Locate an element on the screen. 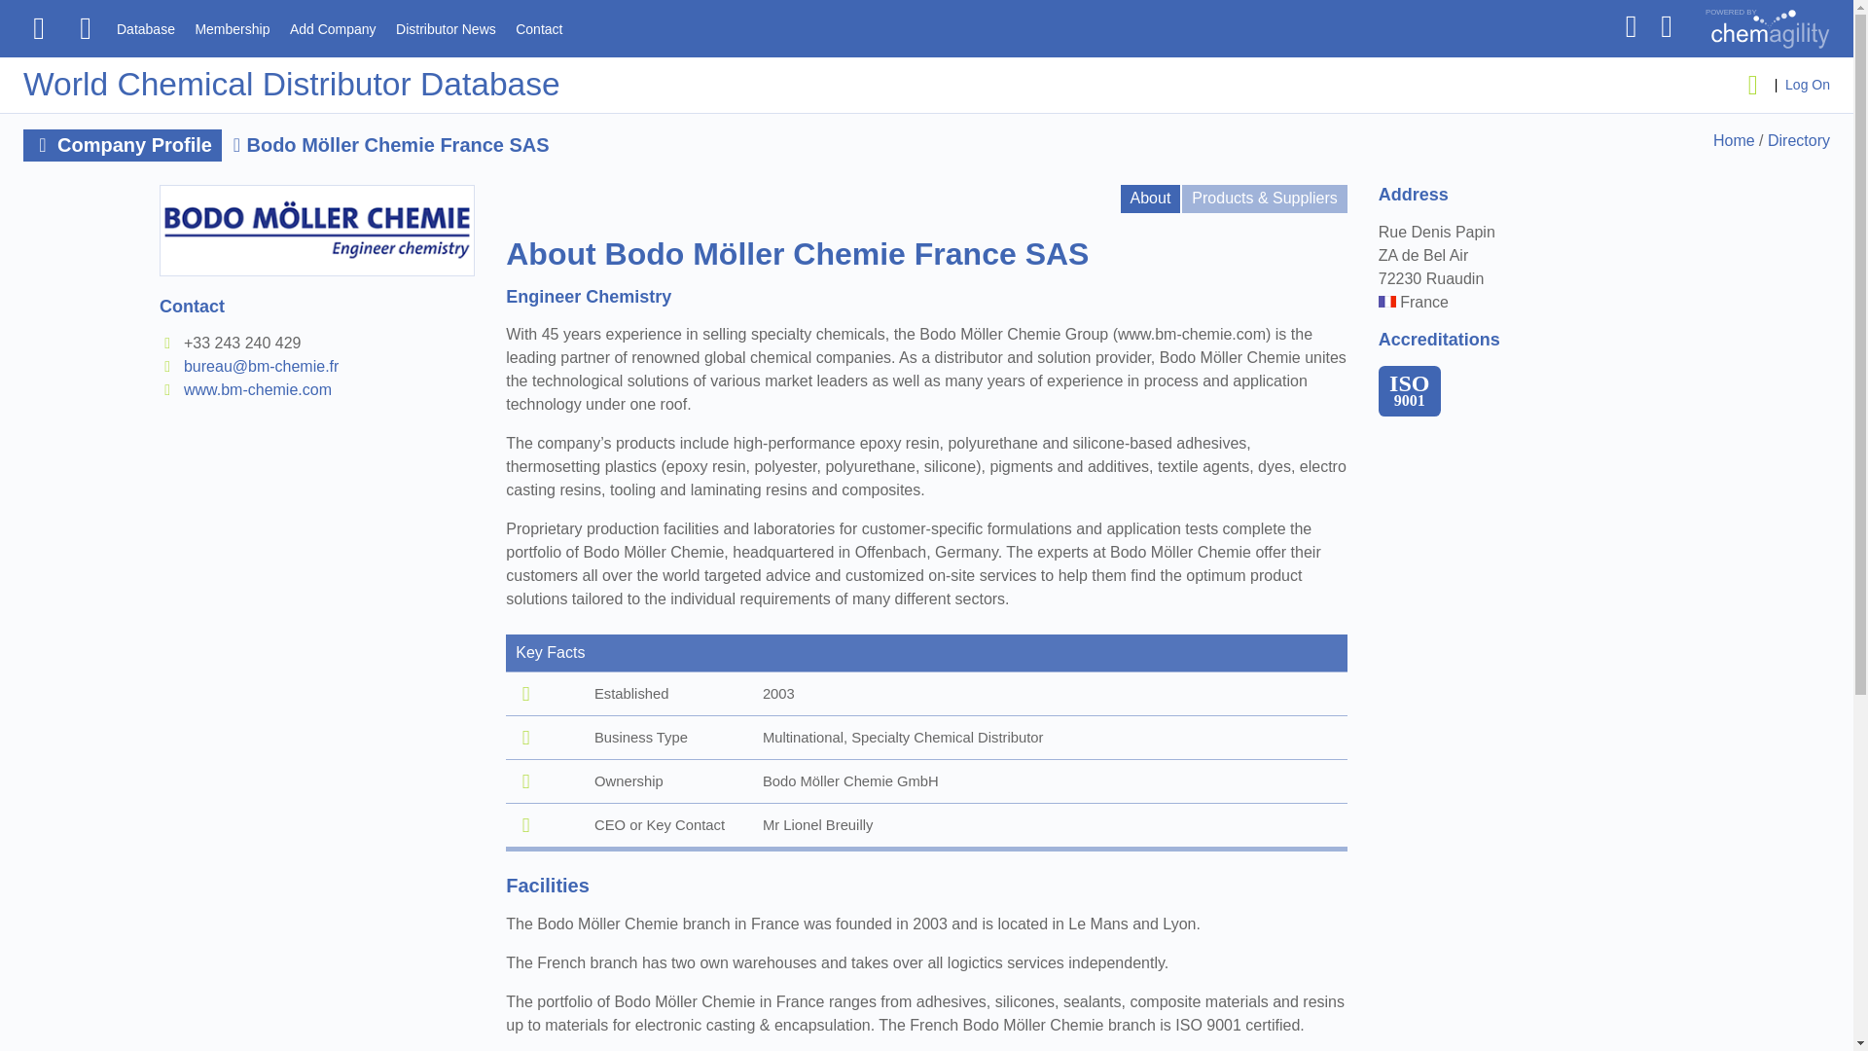 This screenshot has height=1051, width=1868. Membership is located at coordinates (232, 29).